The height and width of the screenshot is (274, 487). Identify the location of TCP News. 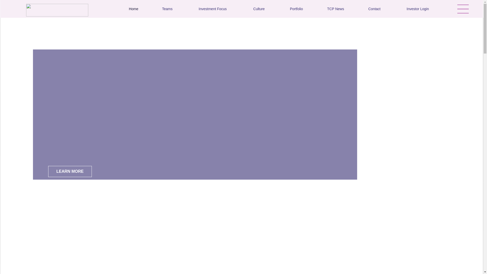
(335, 9).